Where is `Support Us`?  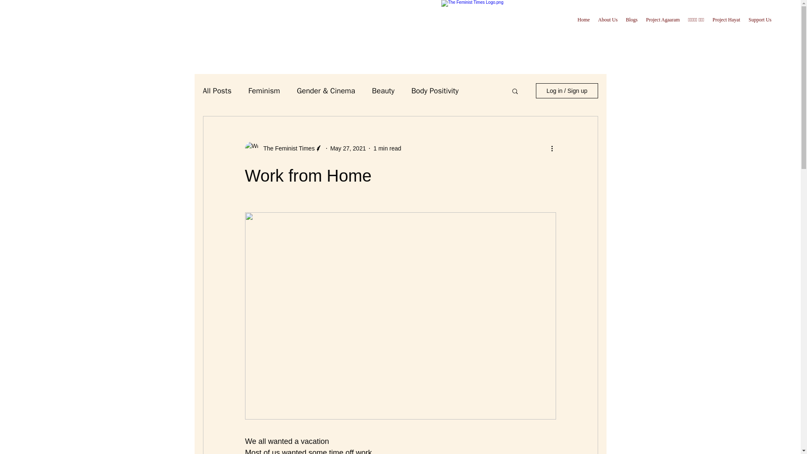
Support Us is located at coordinates (760, 20).